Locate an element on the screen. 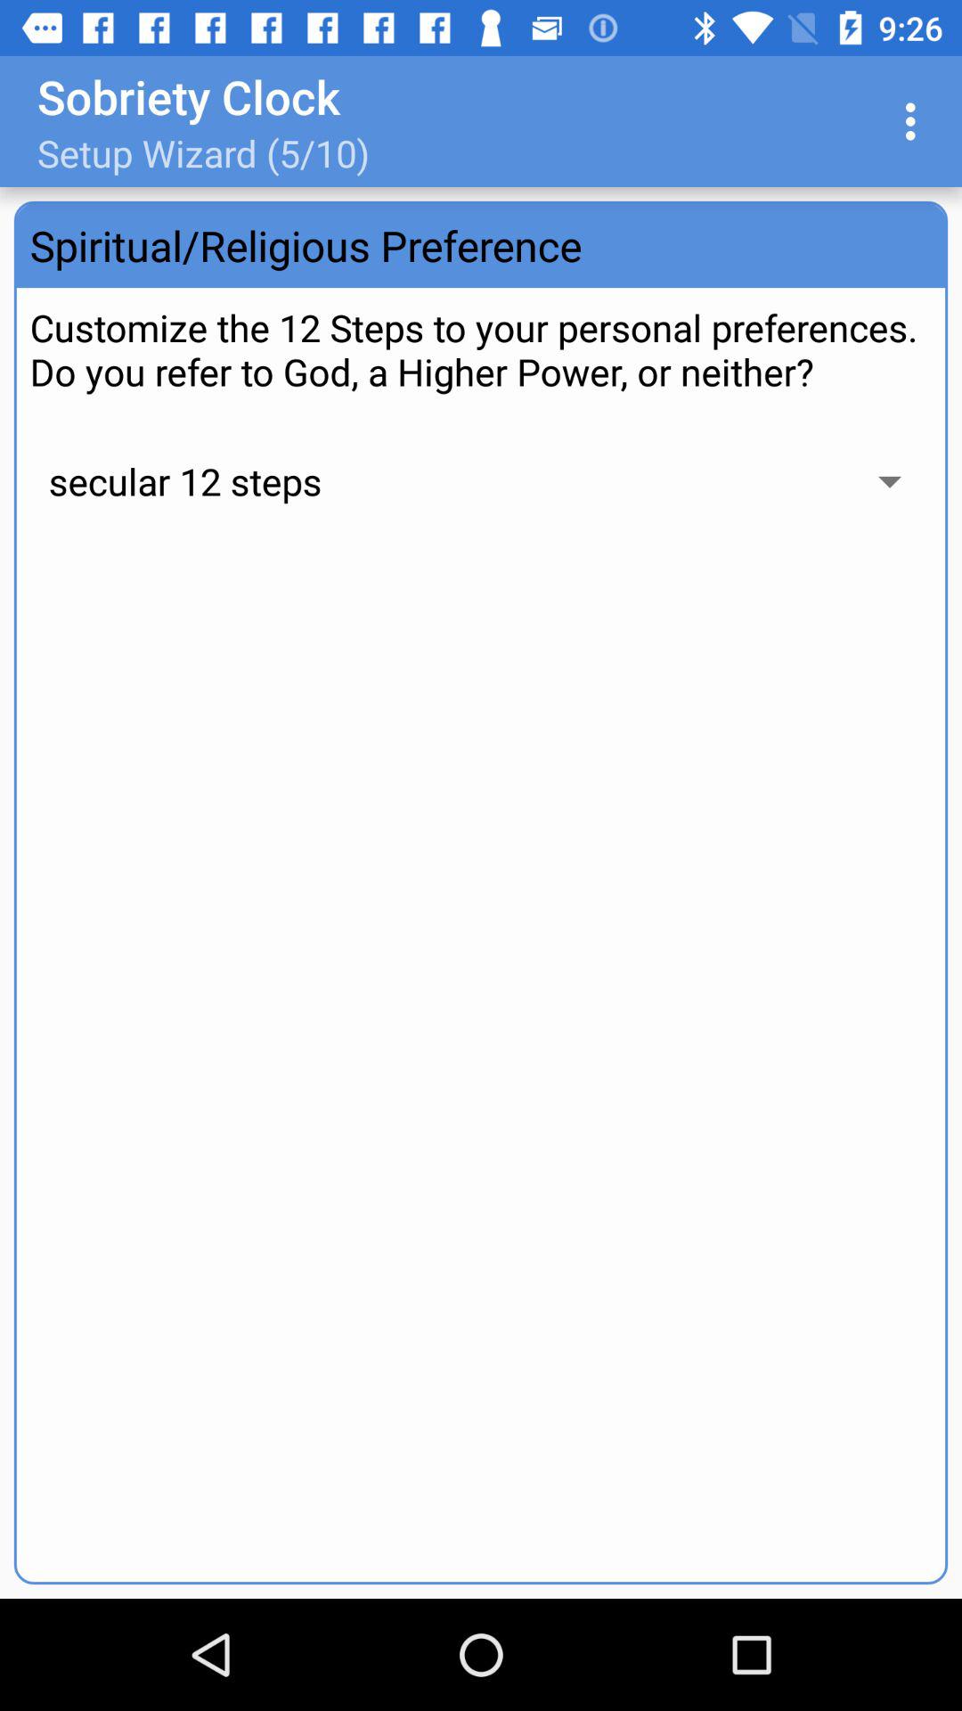 This screenshot has width=962, height=1711. click icon above the spiritual/religious preference is located at coordinates (916, 121).